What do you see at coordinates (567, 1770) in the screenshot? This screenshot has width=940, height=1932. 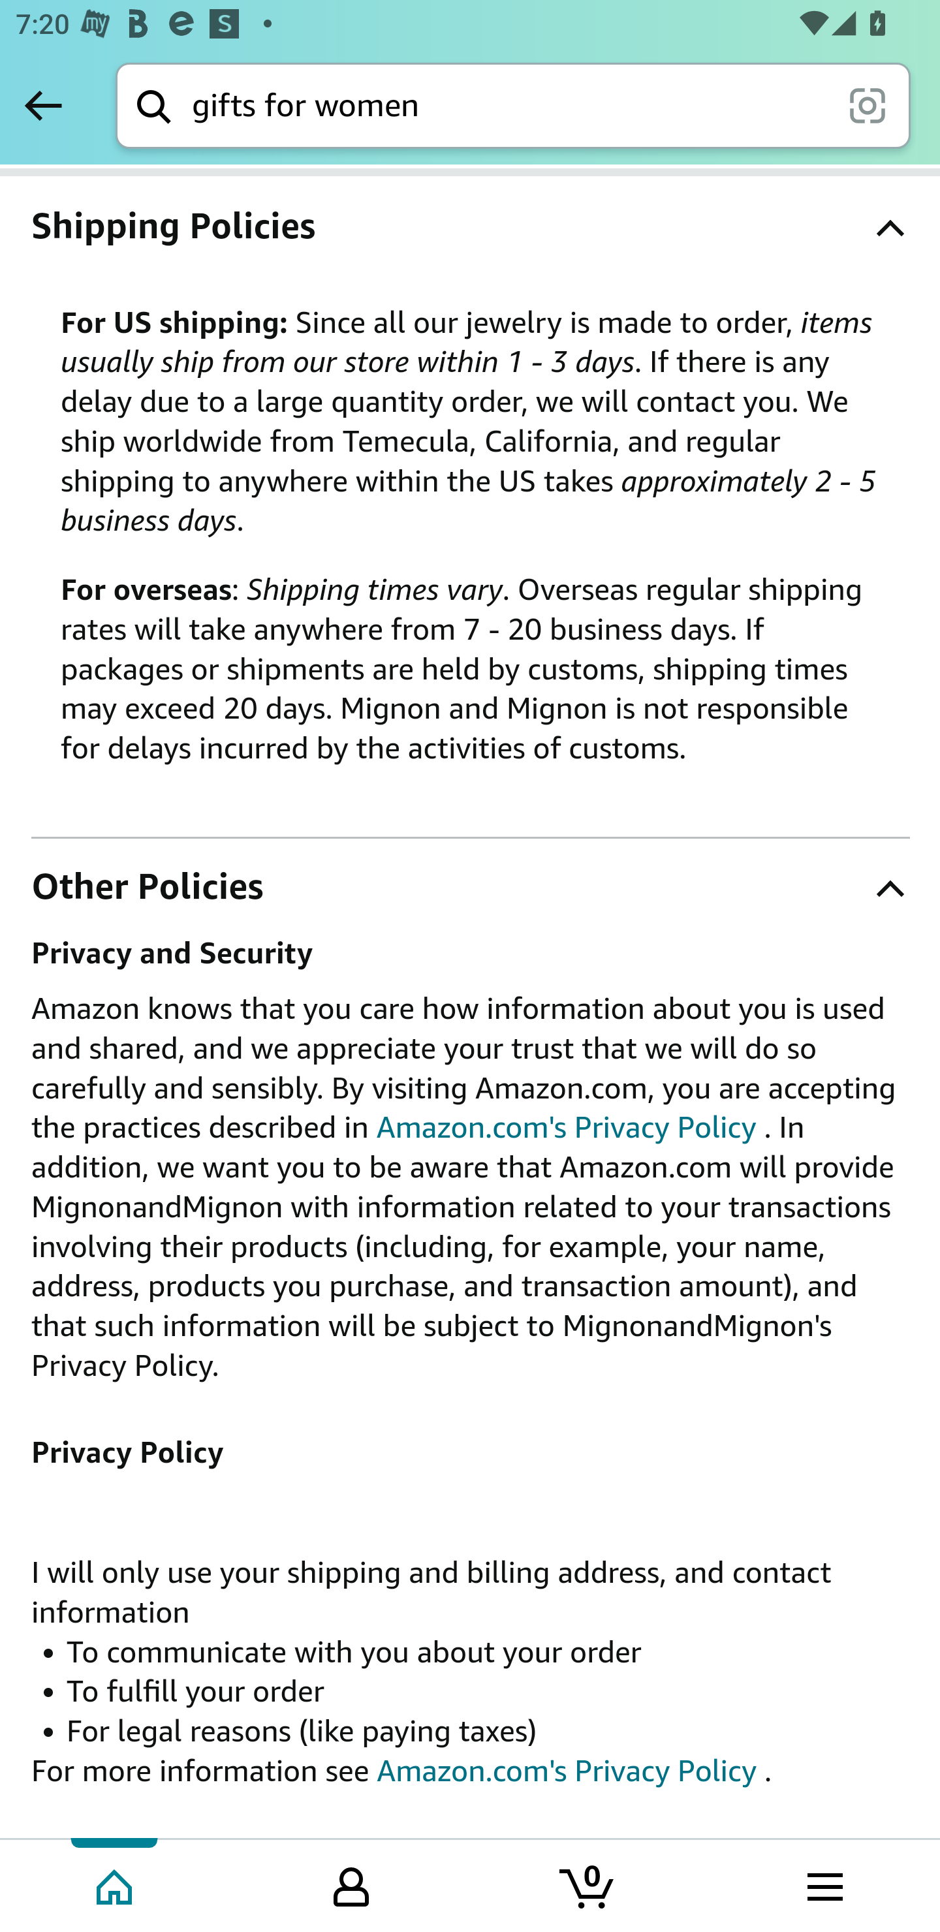 I see `Amazon.com's Privacy Policy` at bounding box center [567, 1770].